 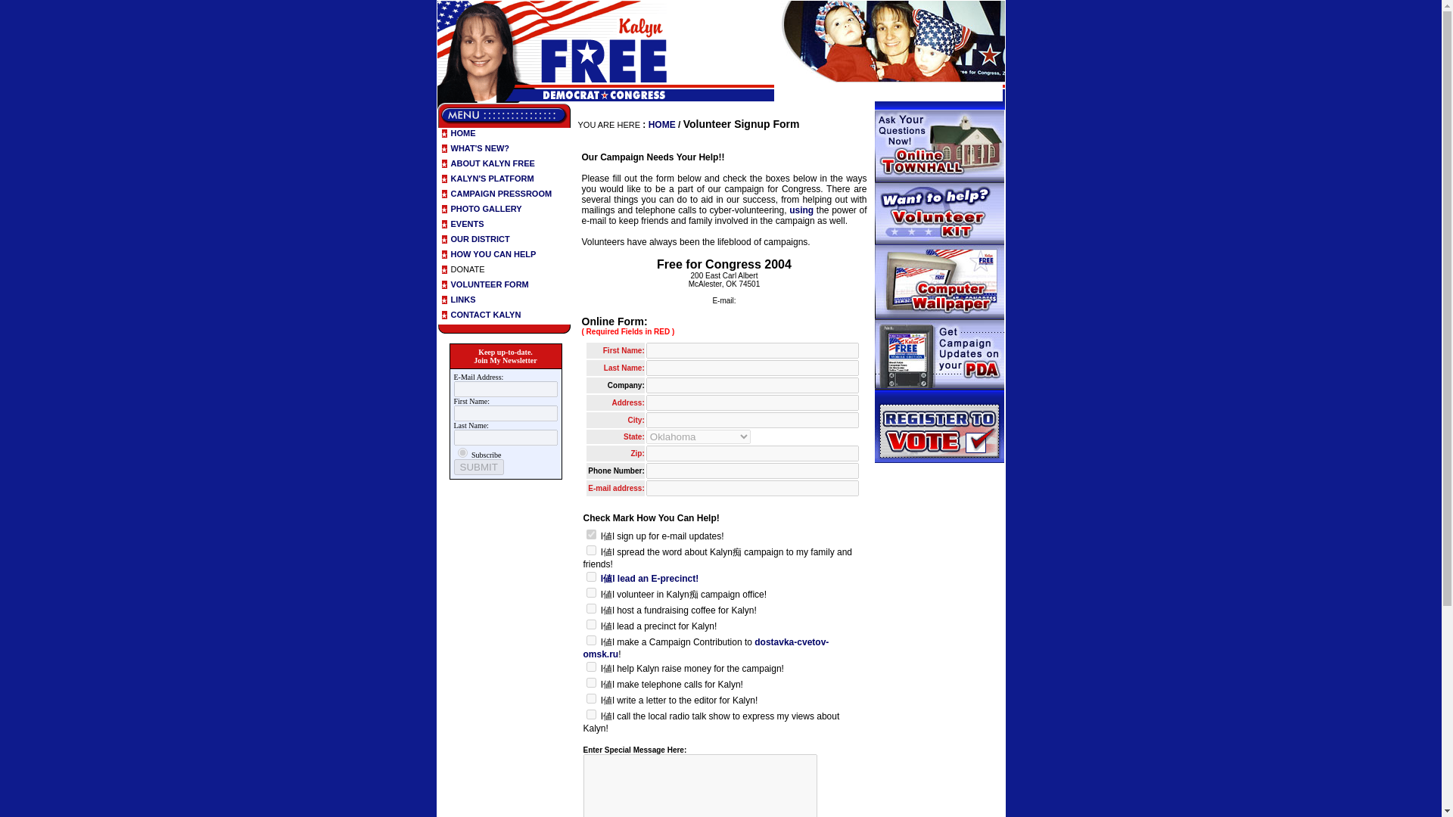 What do you see at coordinates (590, 623) in the screenshot?
I see `Be a Precinct Leader` at bounding box center [590, 623].